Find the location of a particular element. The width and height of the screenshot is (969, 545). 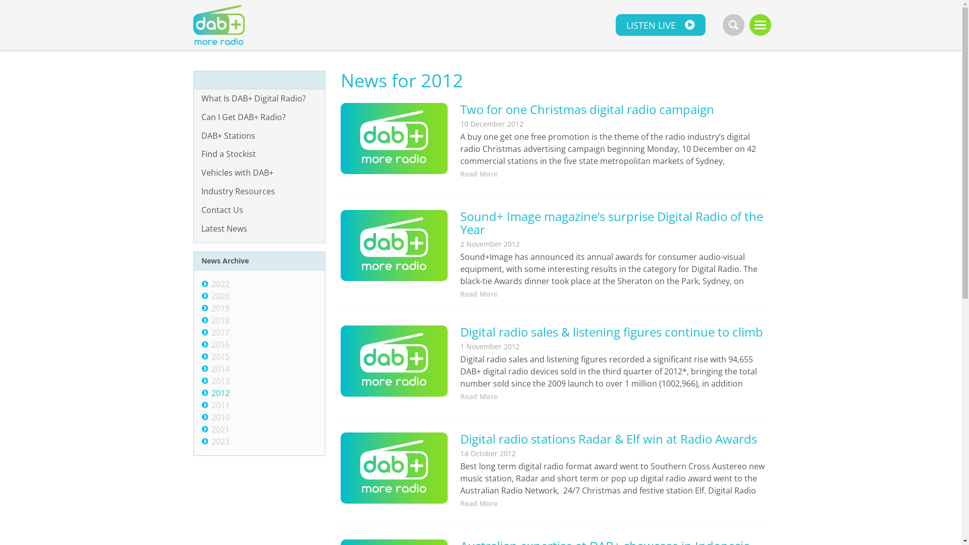

2021 is located at coordinates (220, 429).